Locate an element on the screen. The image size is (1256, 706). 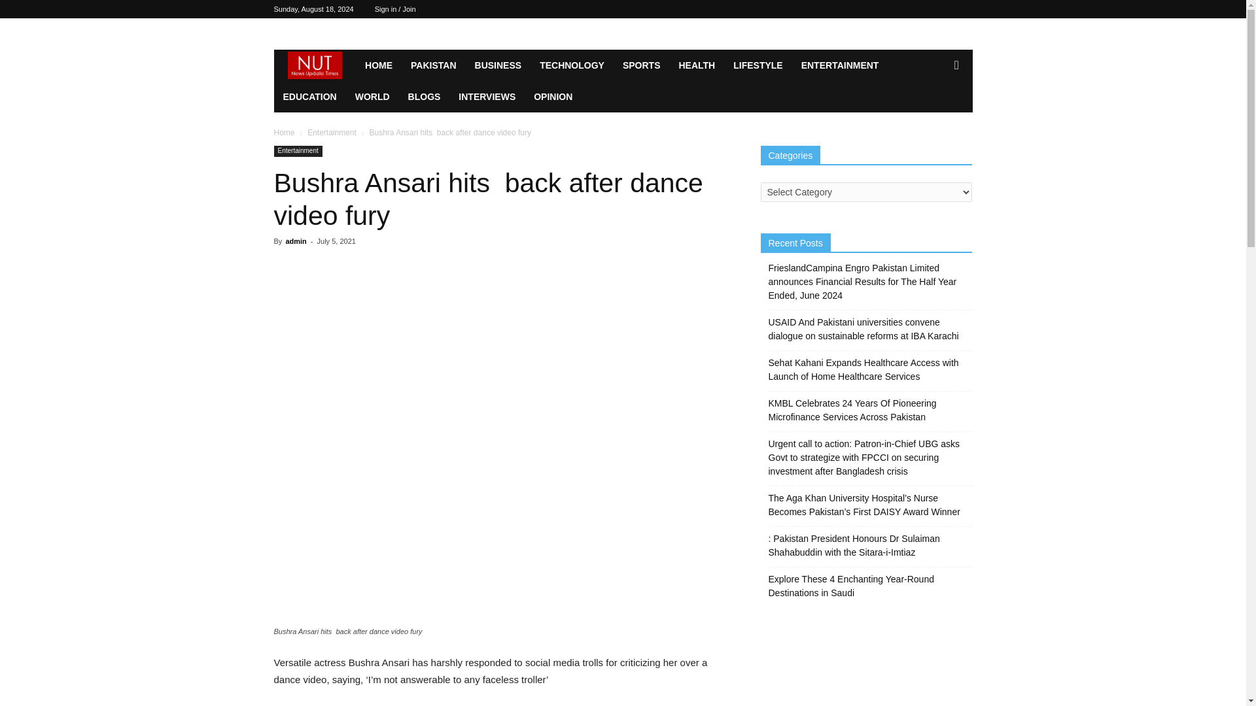
LIFESTYLE is located at coordinates (758, 65).